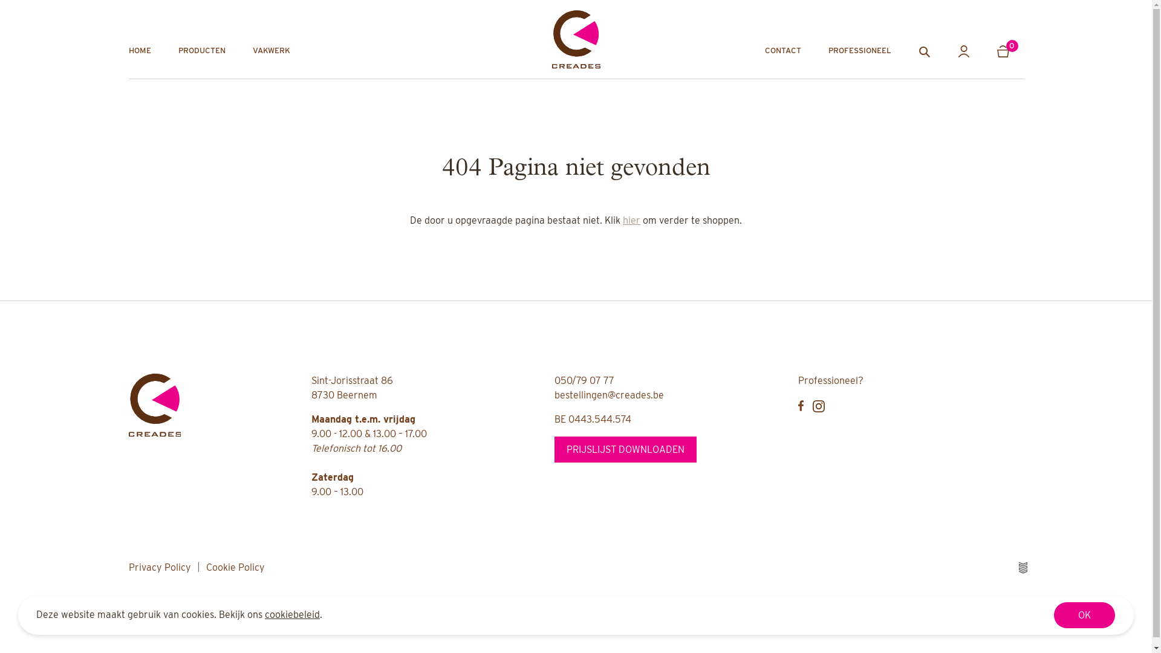  What do you see at coordinates (631, 220) in the screenshot?
I see `hier` at bounding box center [631, 220].